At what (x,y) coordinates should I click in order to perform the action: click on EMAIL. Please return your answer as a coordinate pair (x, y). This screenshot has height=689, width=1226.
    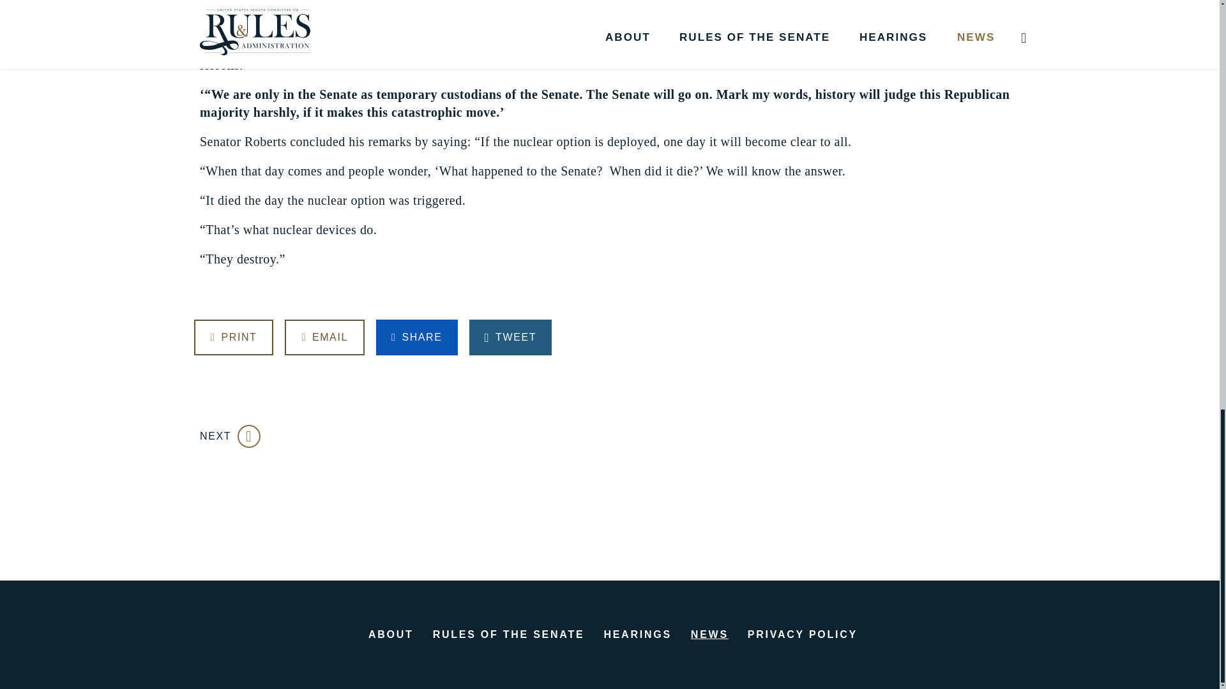
    Looking at the image, I should click on (324, 337).